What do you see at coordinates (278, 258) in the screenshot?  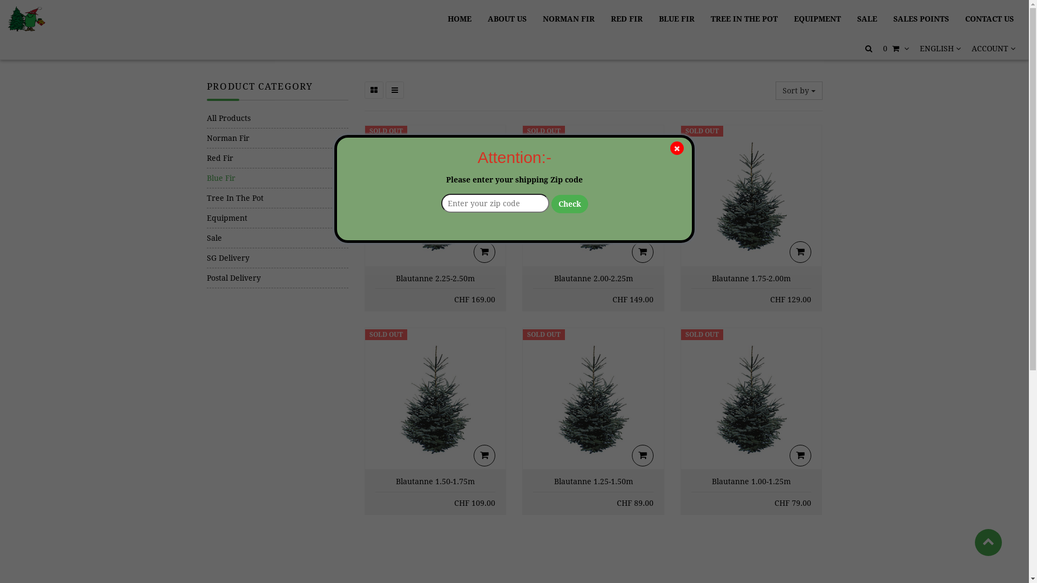 I see `SG Delivery` at bounding box center [278, 258].